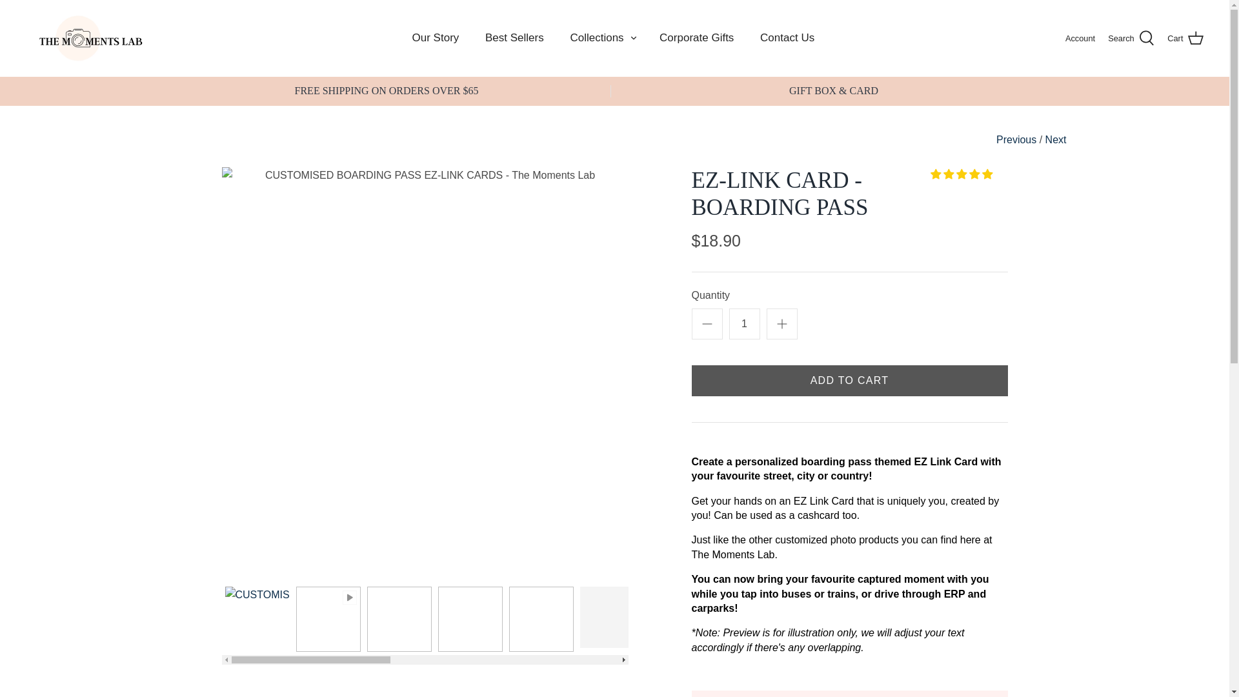 The height and width of the screenshot is (697, 1239). Describe the element at coordinates (849, 381) in the screenshot. I see `Add to Cart` at that location.